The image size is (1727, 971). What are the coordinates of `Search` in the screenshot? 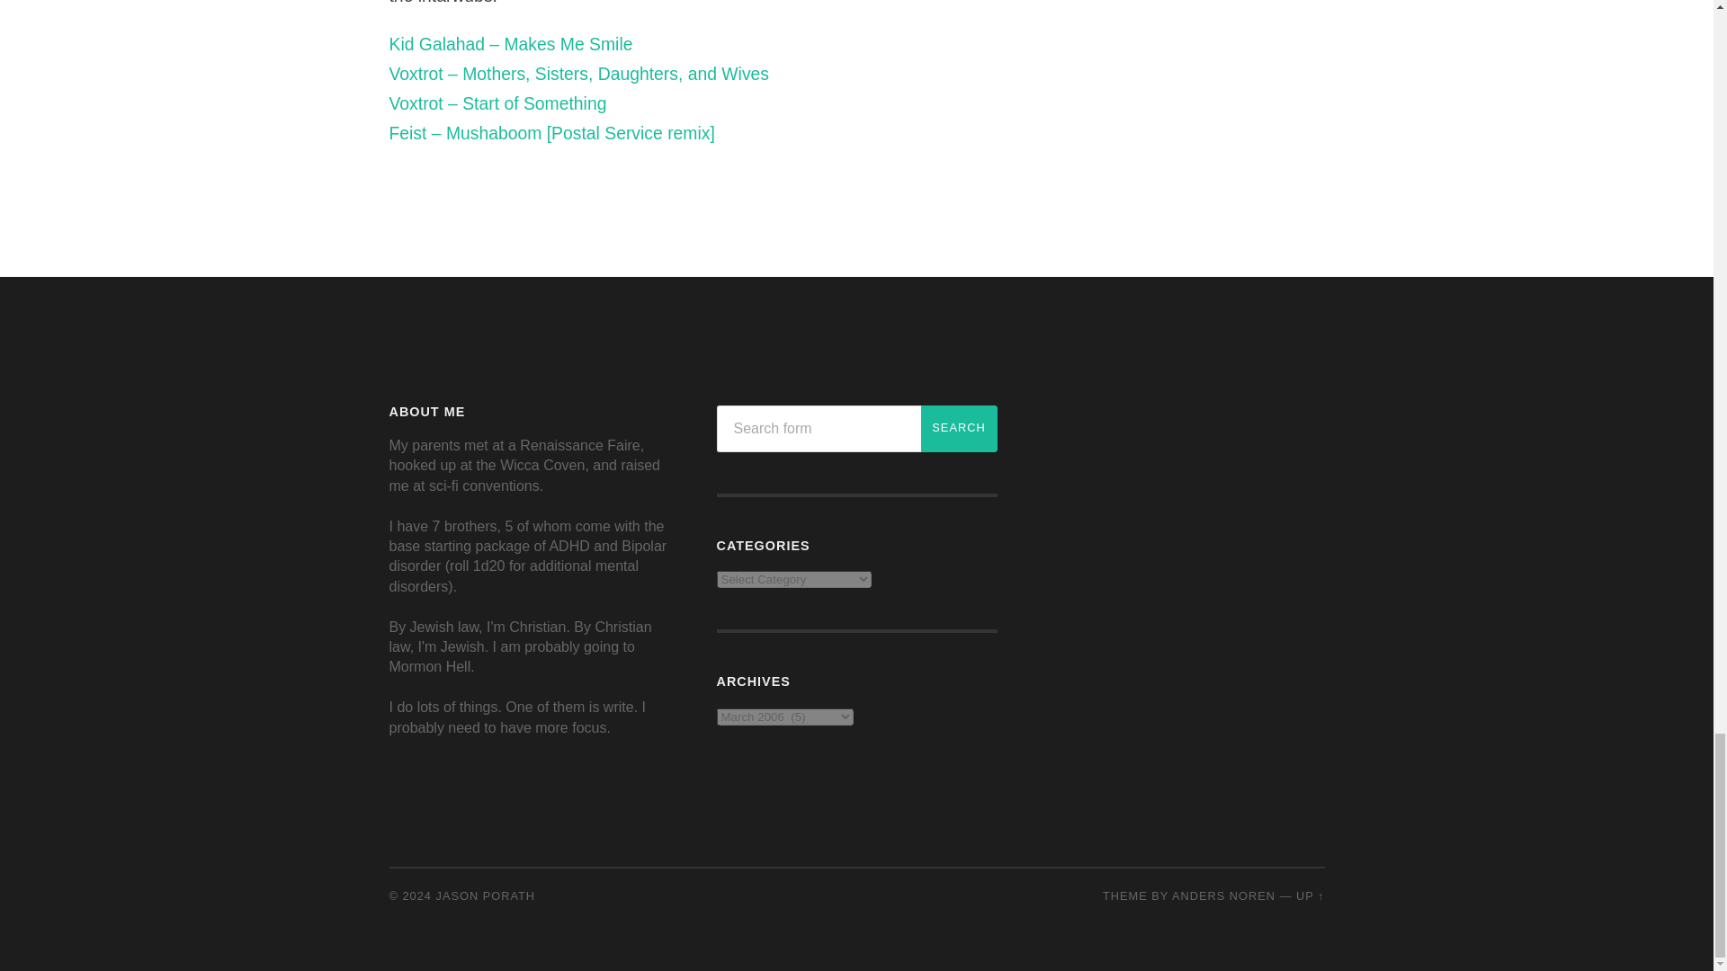 It's located at (959, 429).